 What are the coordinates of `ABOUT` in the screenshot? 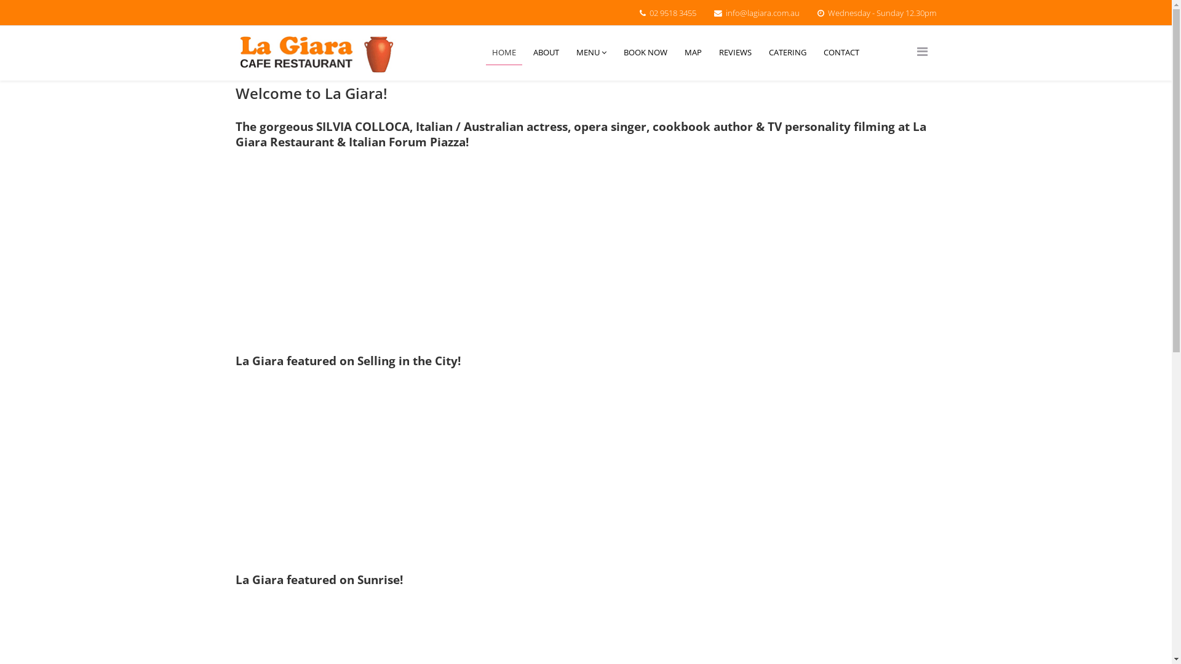 It's located at (546, 52).